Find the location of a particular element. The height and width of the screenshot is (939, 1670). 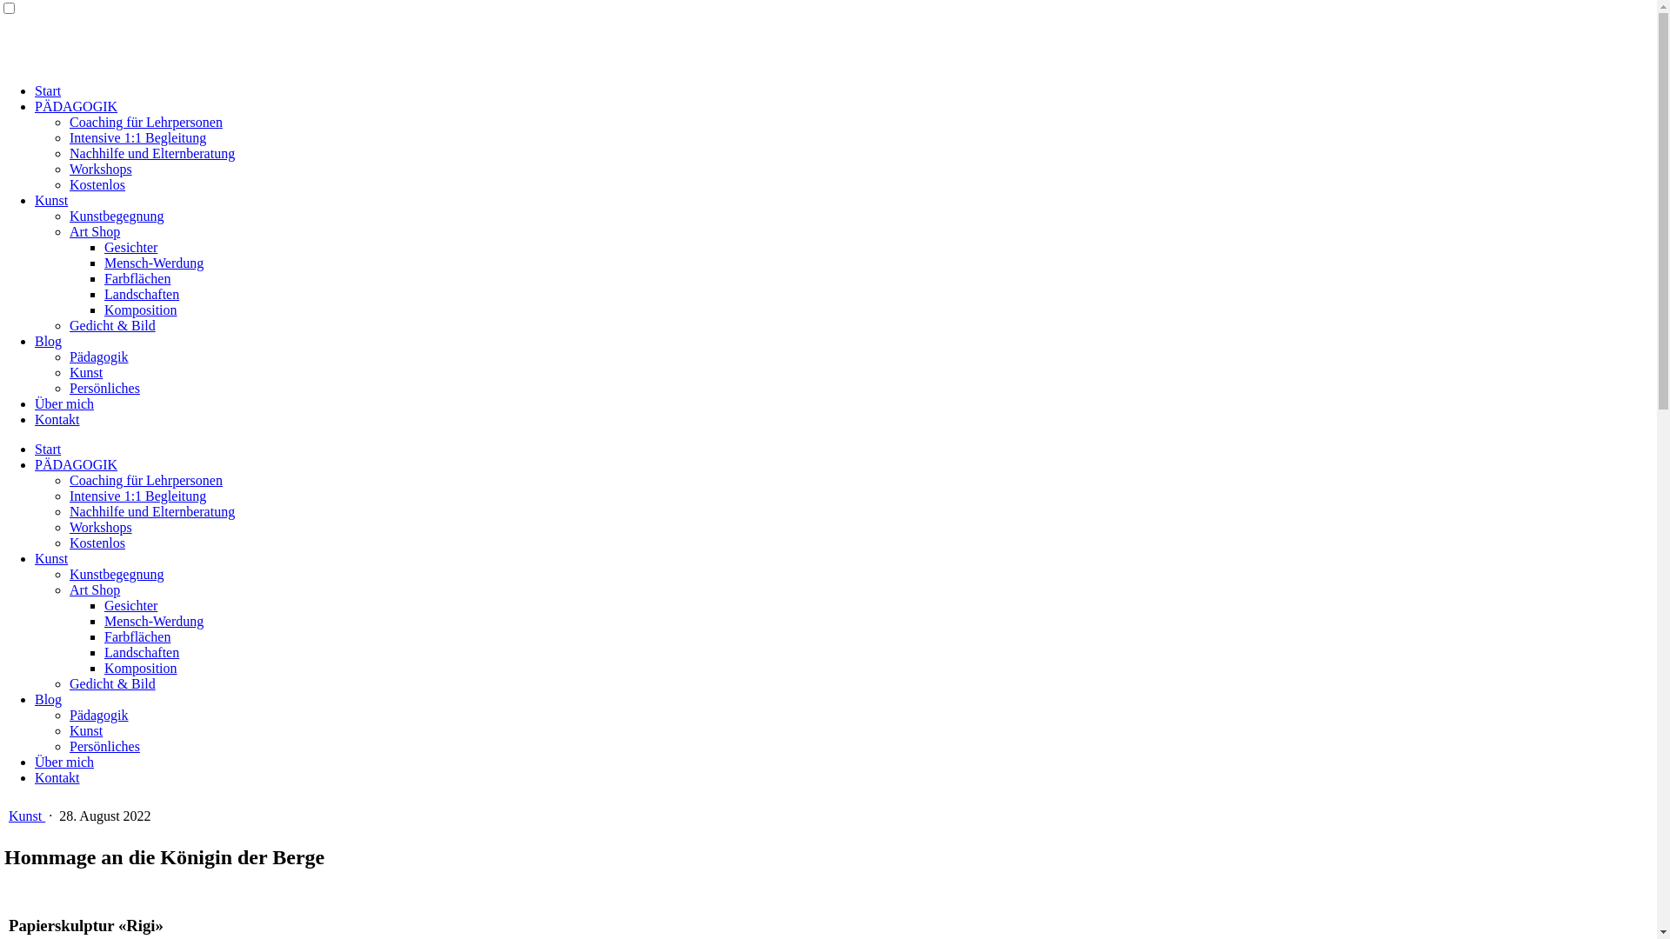

Gedicht & Bild is located at coordinates (113, 683).